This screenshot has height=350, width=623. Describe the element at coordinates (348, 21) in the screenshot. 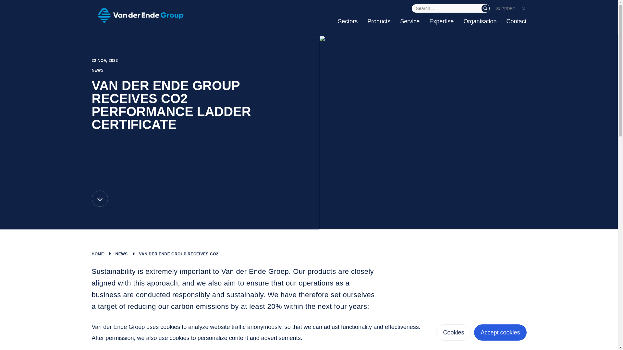

I see `Sectors` at that location.